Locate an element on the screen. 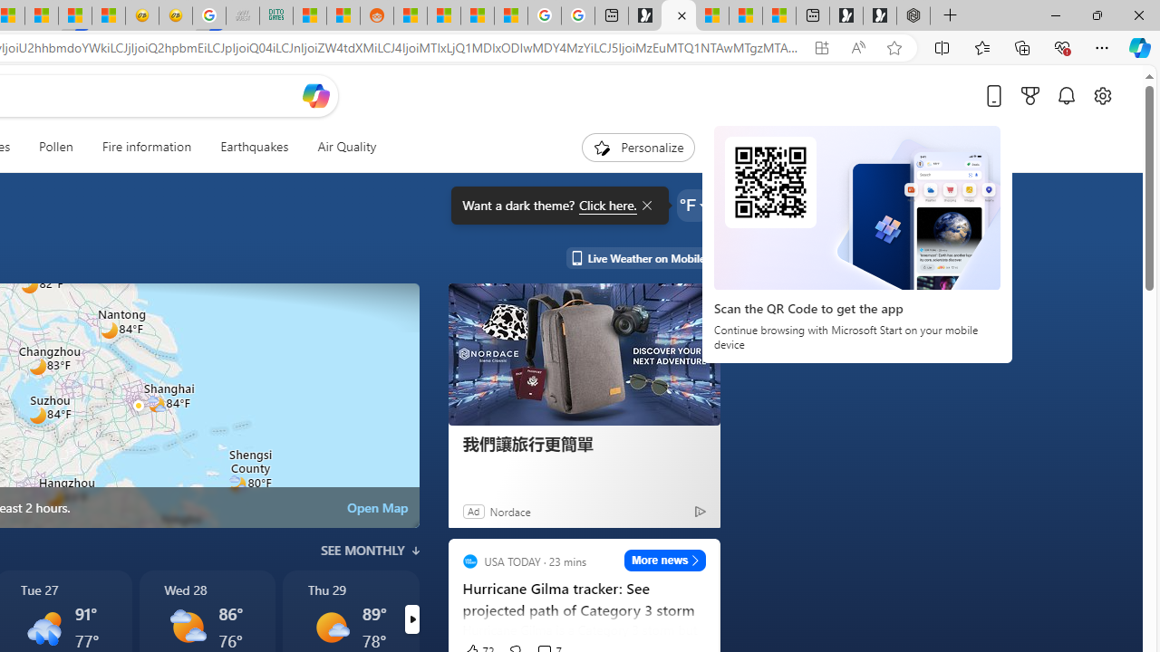 The image size is (1160, 652). R******* | Trusted Community Engagement and Contributions is located at coordinates (411, 16).